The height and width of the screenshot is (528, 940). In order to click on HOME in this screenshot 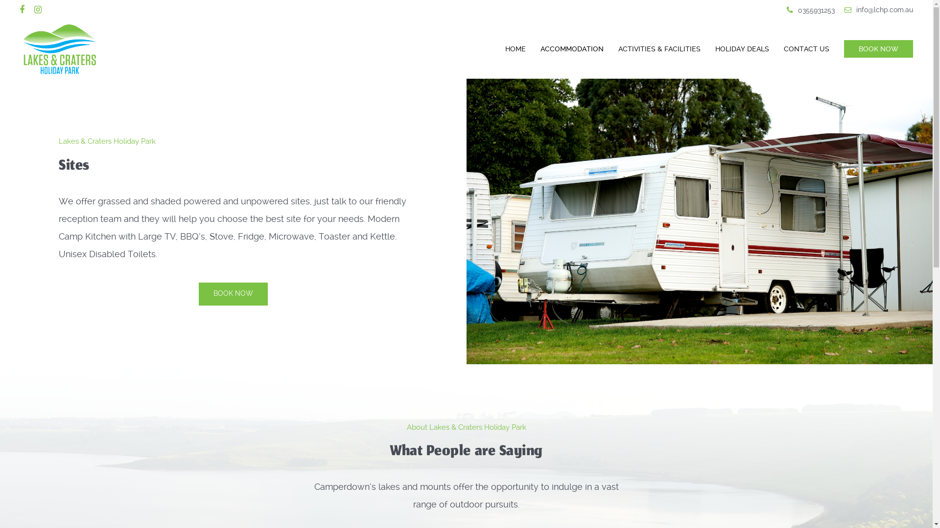, I will do `click(516, 49)`.